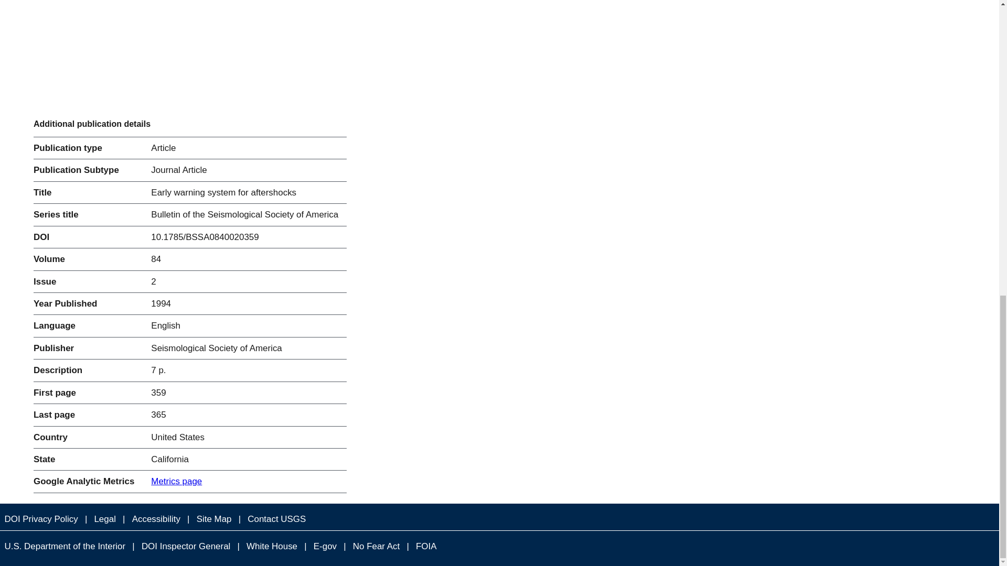 The width and height of the screenshot is (1007, 566). What do you see at coordinates (176, 481) in the screenshot?
I see `Metrics page` at bounding box center [176, 481].